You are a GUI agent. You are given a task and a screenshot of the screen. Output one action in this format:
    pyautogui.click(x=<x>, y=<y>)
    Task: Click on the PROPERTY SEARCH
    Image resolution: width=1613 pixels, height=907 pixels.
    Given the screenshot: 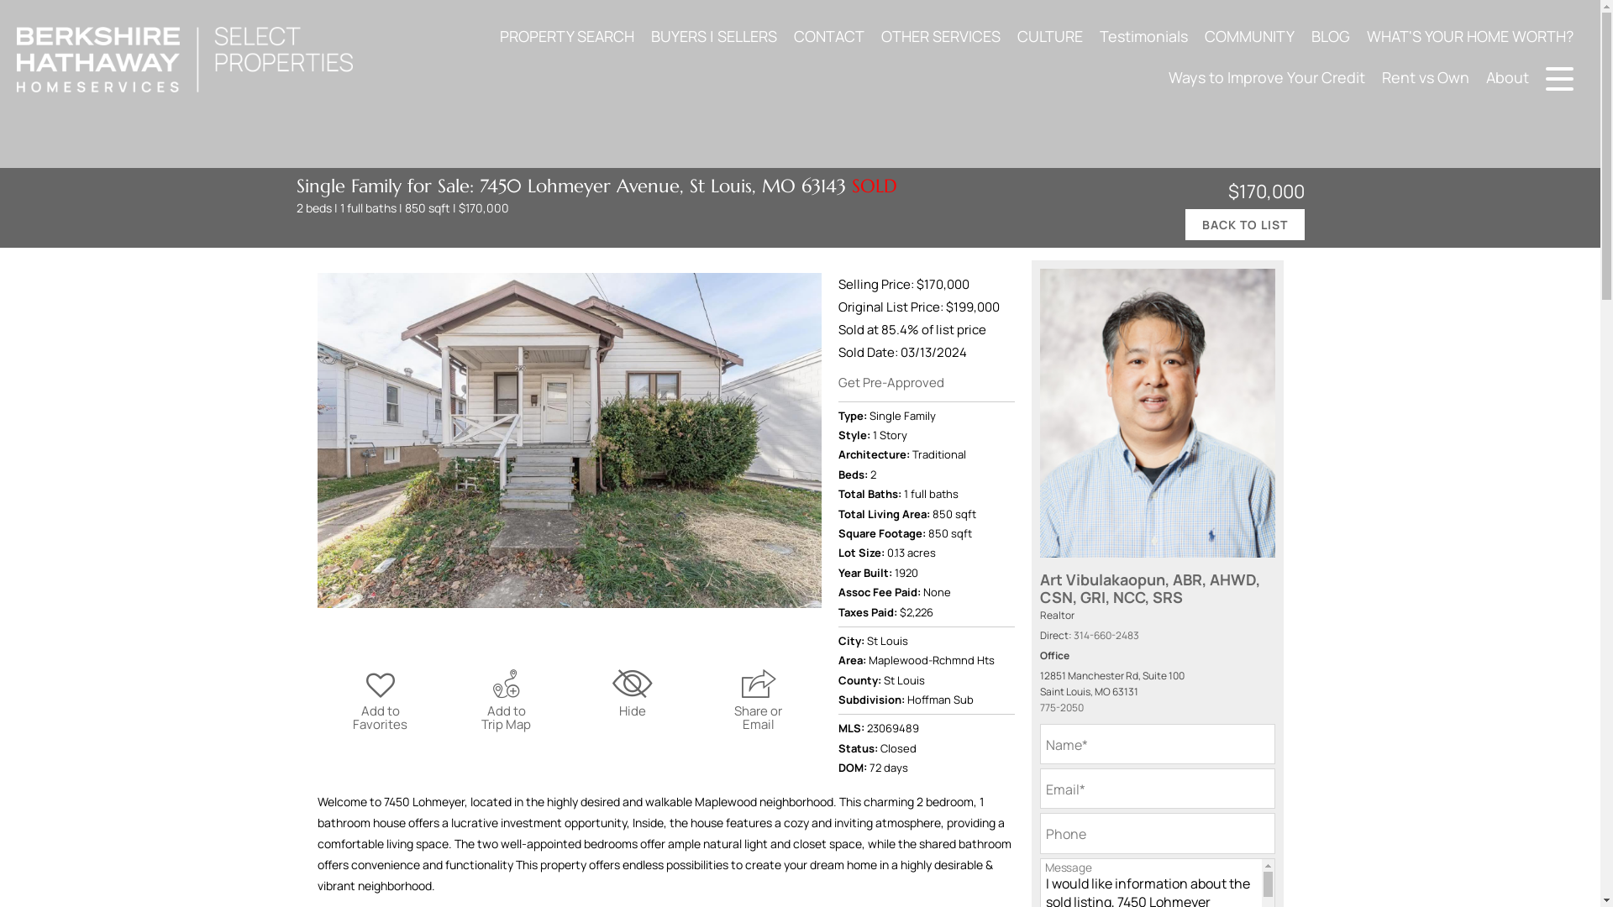 What is the action you would take?
    pyautogui.click(x=566, y=35)
    